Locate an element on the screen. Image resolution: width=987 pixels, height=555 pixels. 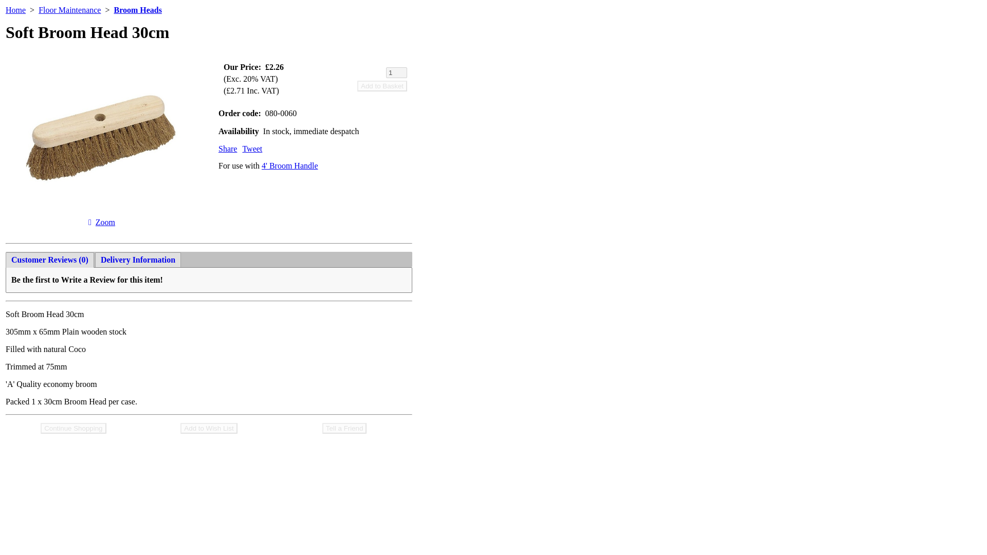
4' Broom Handle is located at coordinates (289, 165).